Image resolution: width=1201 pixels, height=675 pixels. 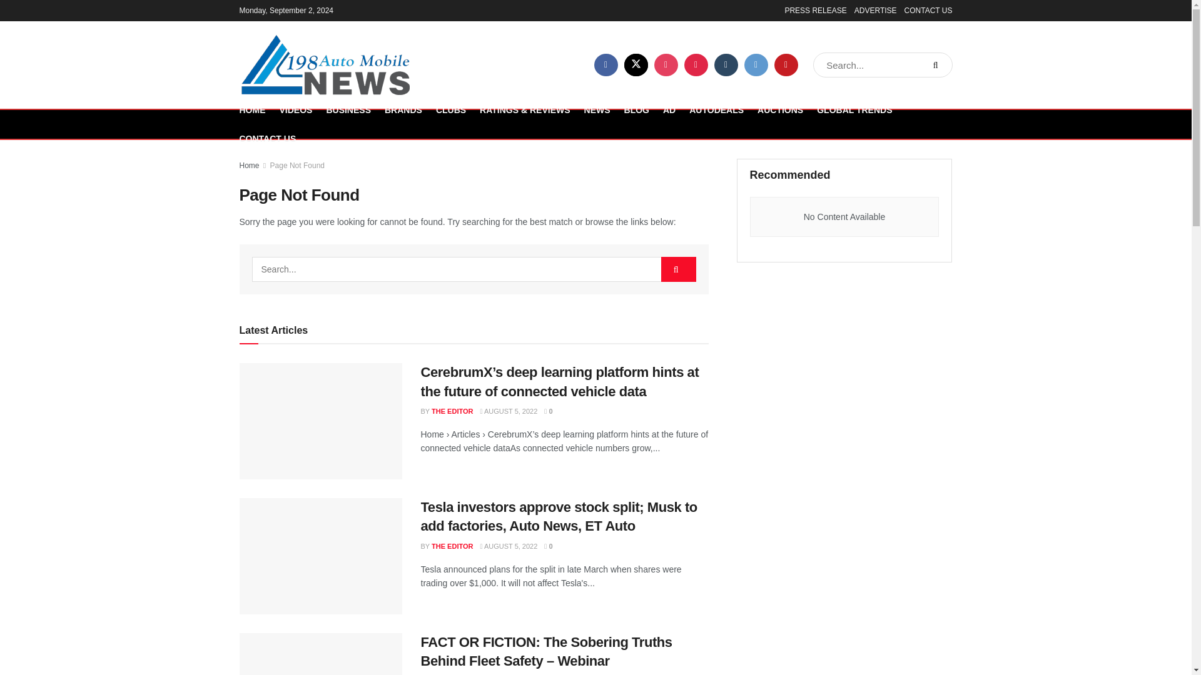 What do you see at coordinates (928, 10) in the screenshot?
I see `CONTACT US` at bounding box center [928, 10].